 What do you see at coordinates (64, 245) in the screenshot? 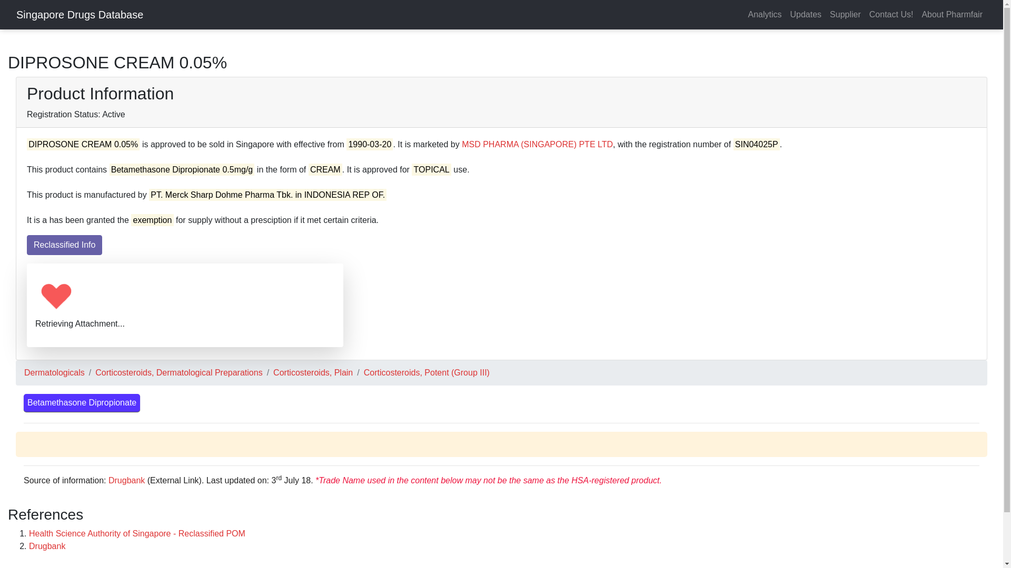
I see `Reclassified Info` at bounding box center [64, 245].